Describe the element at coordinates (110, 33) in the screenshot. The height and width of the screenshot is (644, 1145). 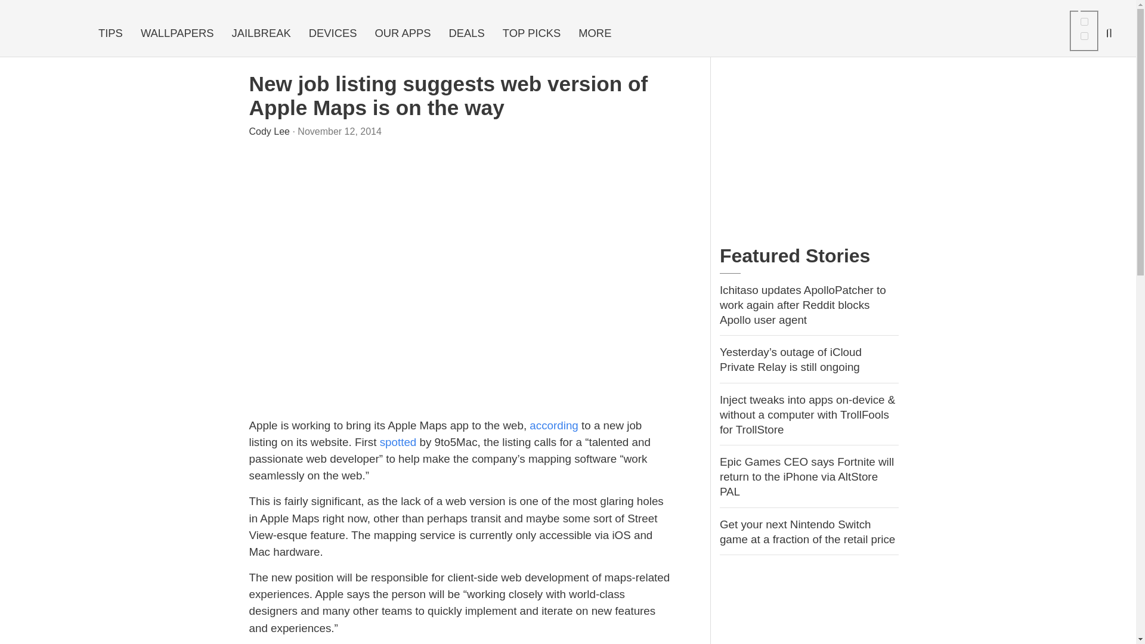
I see `Tips` at that location.